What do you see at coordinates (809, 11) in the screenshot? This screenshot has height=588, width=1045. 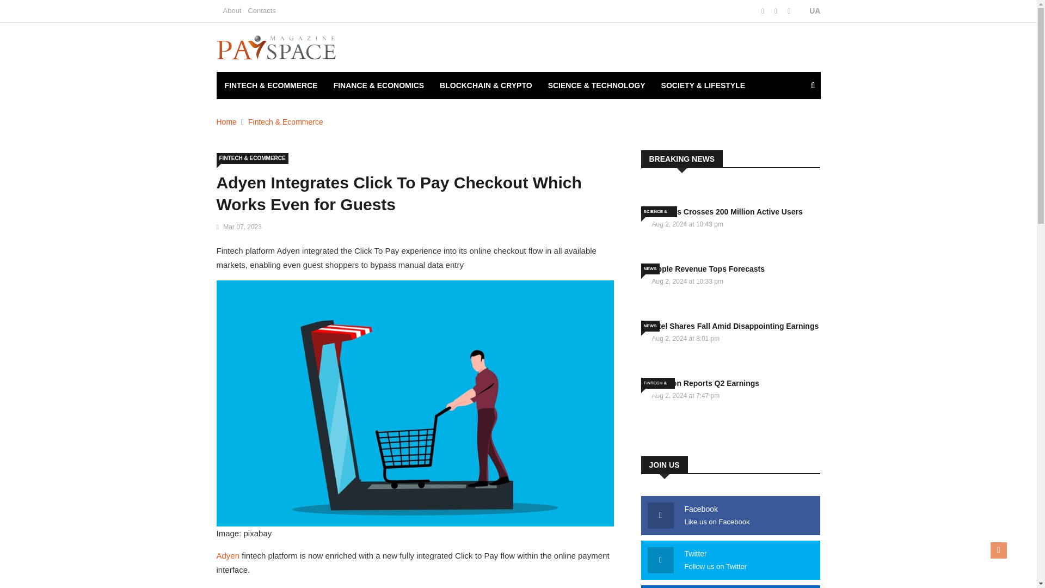 I see `UA` at bounding box center [809, 11].